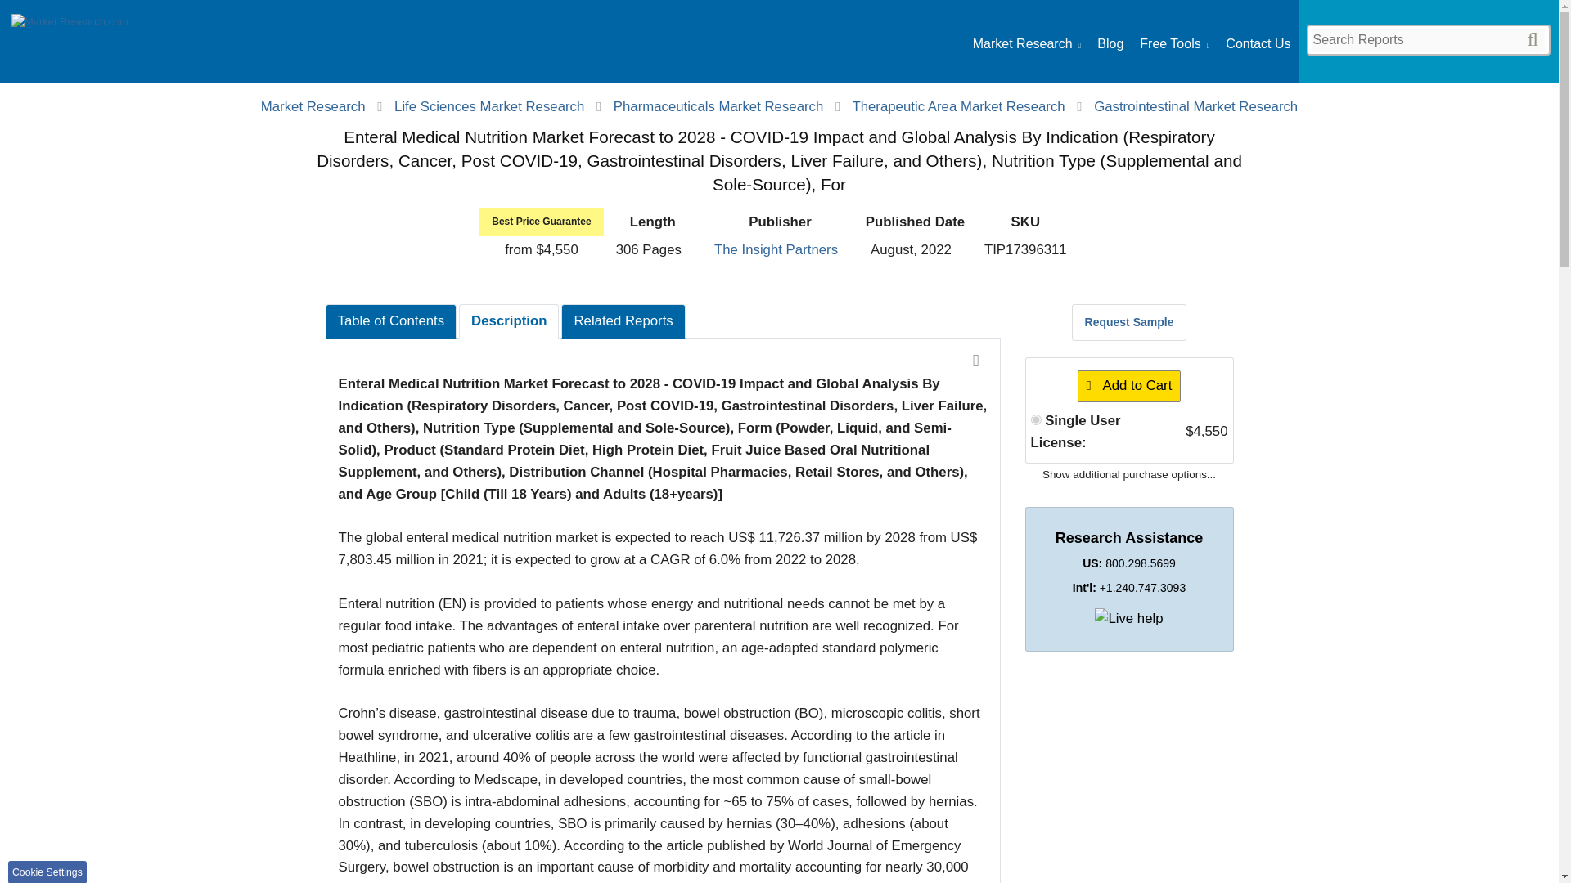 The height and width of the screenshot is (883, 1571). Describe the element at coordinates (623, 320) in the screenshot. I see `Related Reports` at that location.